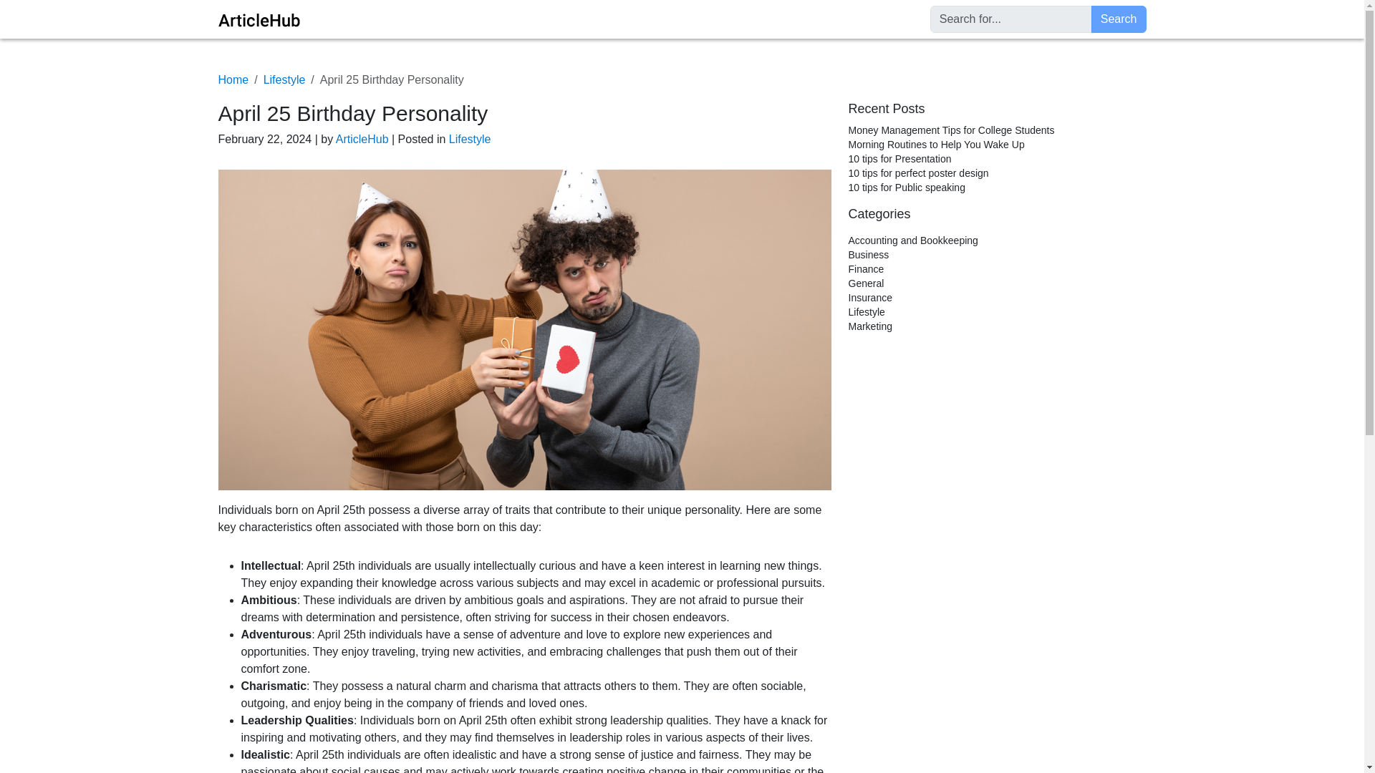 The height and width of the screenshot is (773, 1375). What do you see at coordinates (912, 240) in the screenshot?
I see `Accounting and Bookkeeping` at bounding box center [912, 240].